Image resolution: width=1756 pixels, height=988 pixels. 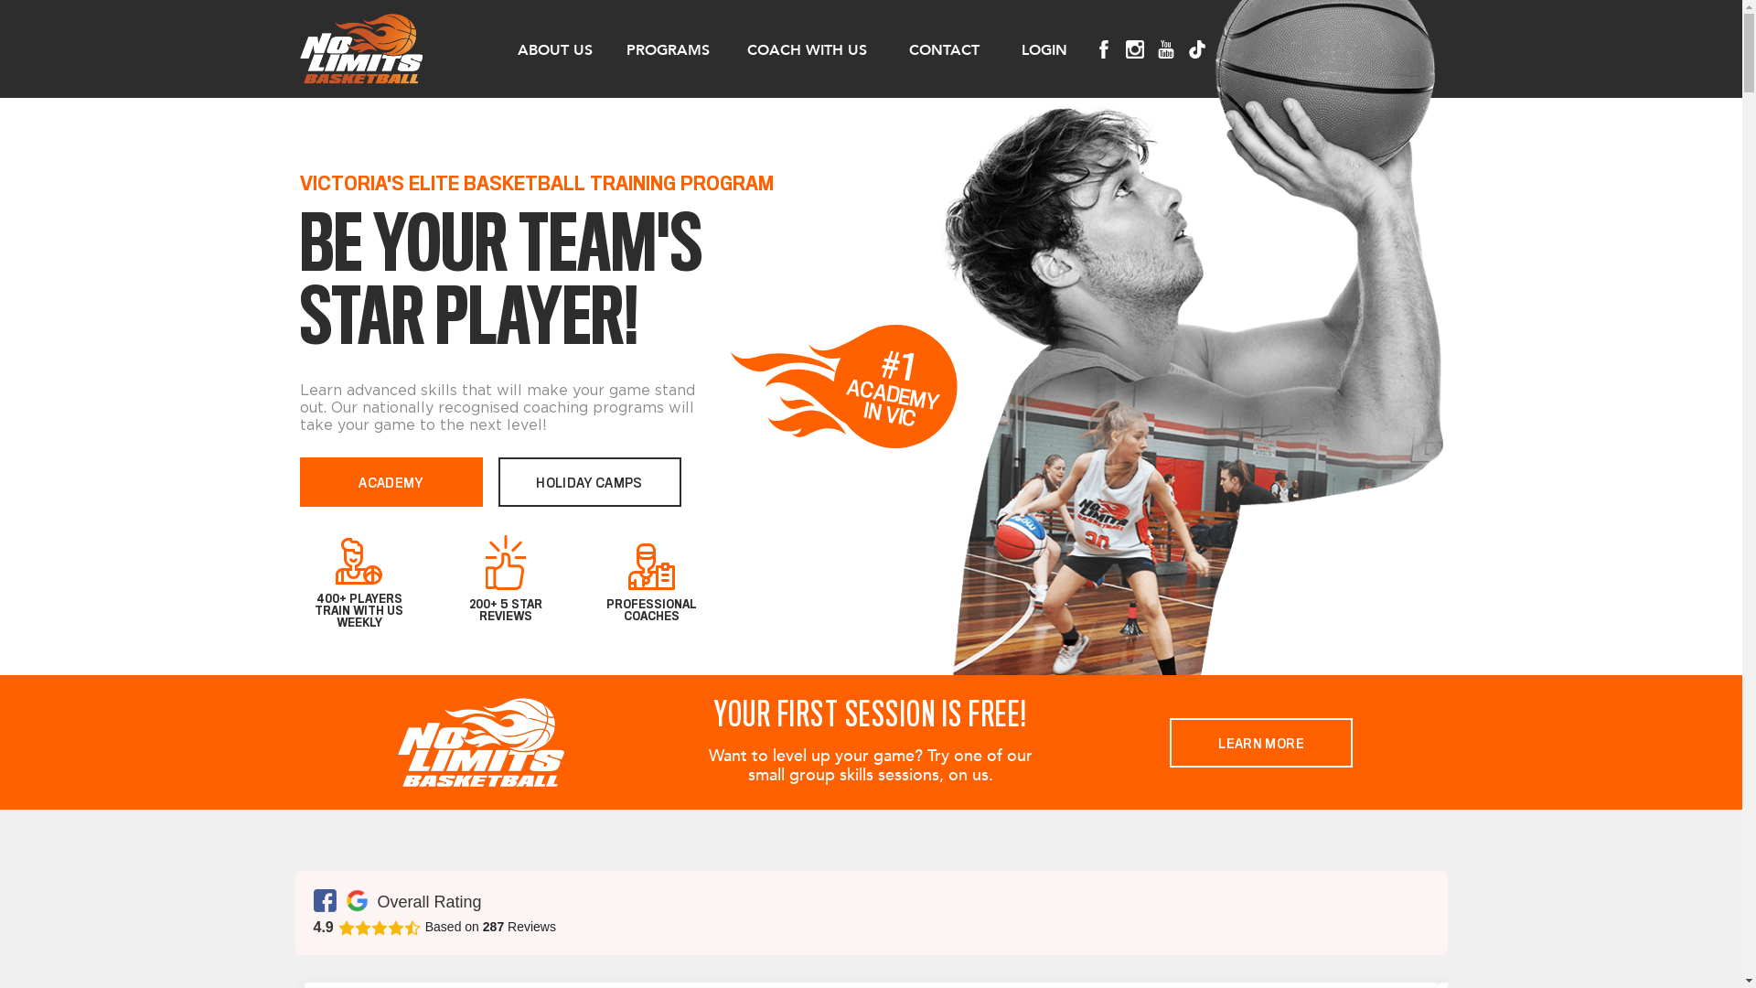 I want to click on ACADEMY, so click(x=391, y=482).